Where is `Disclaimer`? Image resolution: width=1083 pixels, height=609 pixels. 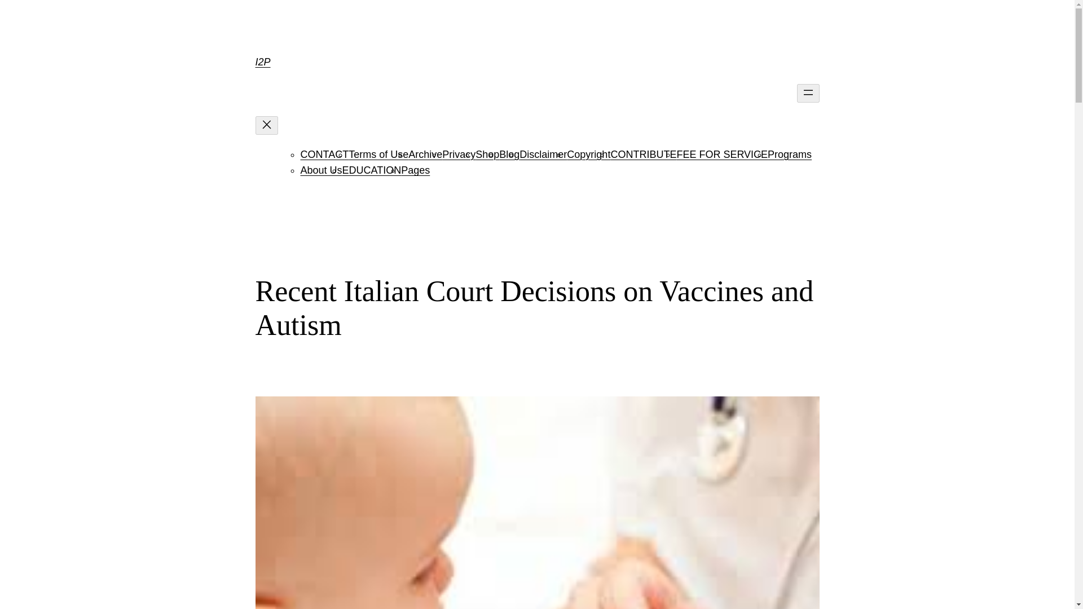 Disclaimer is located at coordinates (543, 155).